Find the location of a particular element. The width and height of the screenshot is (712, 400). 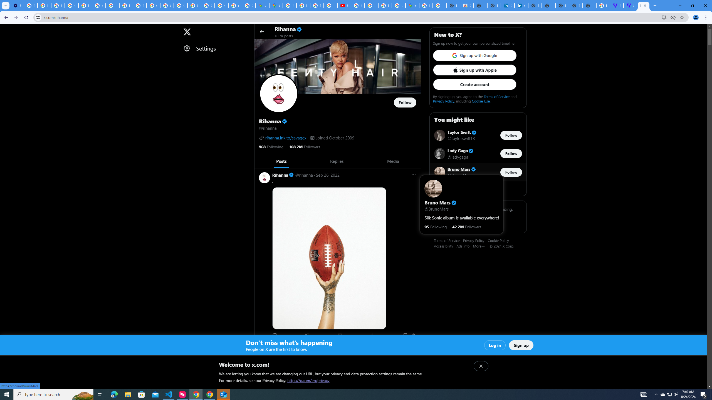

Streaming - The Verge is located at coordinates (630, 6).